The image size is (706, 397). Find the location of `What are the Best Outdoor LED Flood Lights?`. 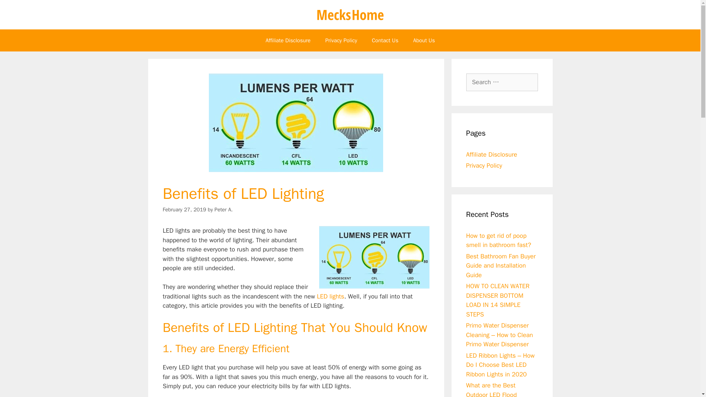

What are the Best Outdoor LED Flood Lights? is located at coordinates (491, 389).